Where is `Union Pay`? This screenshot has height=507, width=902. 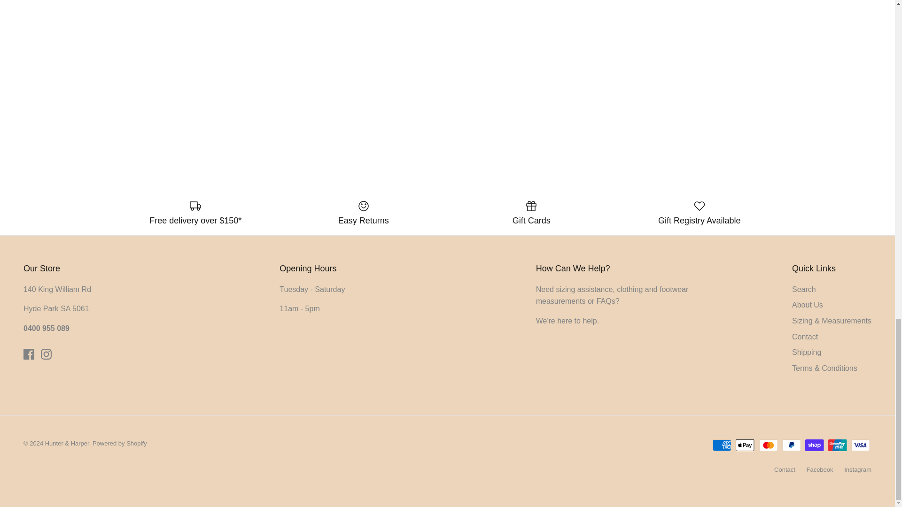 Union Pay is located at coordinates (837, 445).